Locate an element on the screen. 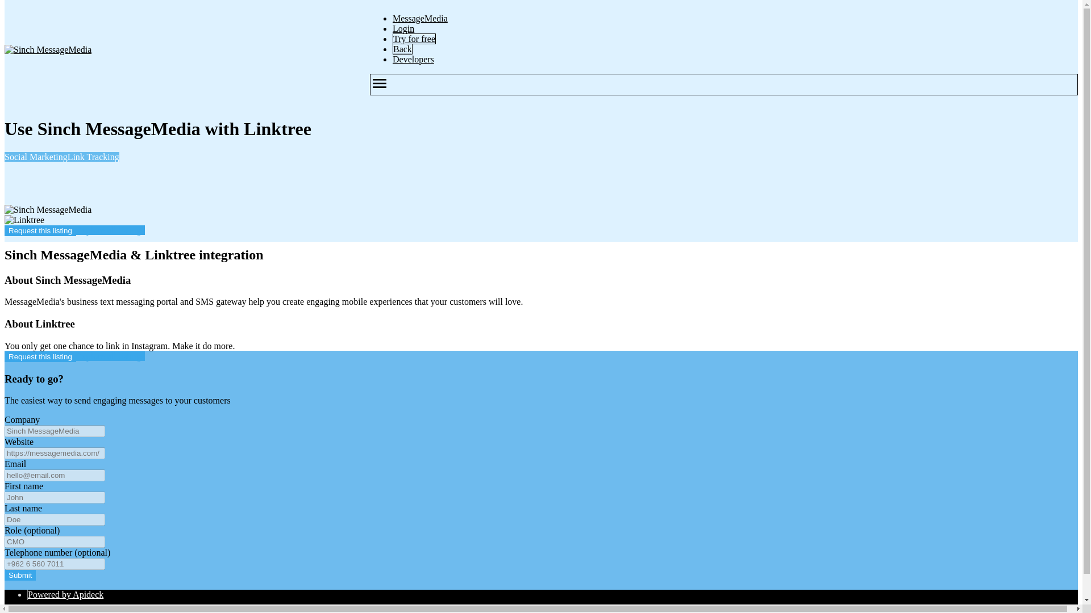  Sinch MessageMedia is located at coordinates (48, 210).